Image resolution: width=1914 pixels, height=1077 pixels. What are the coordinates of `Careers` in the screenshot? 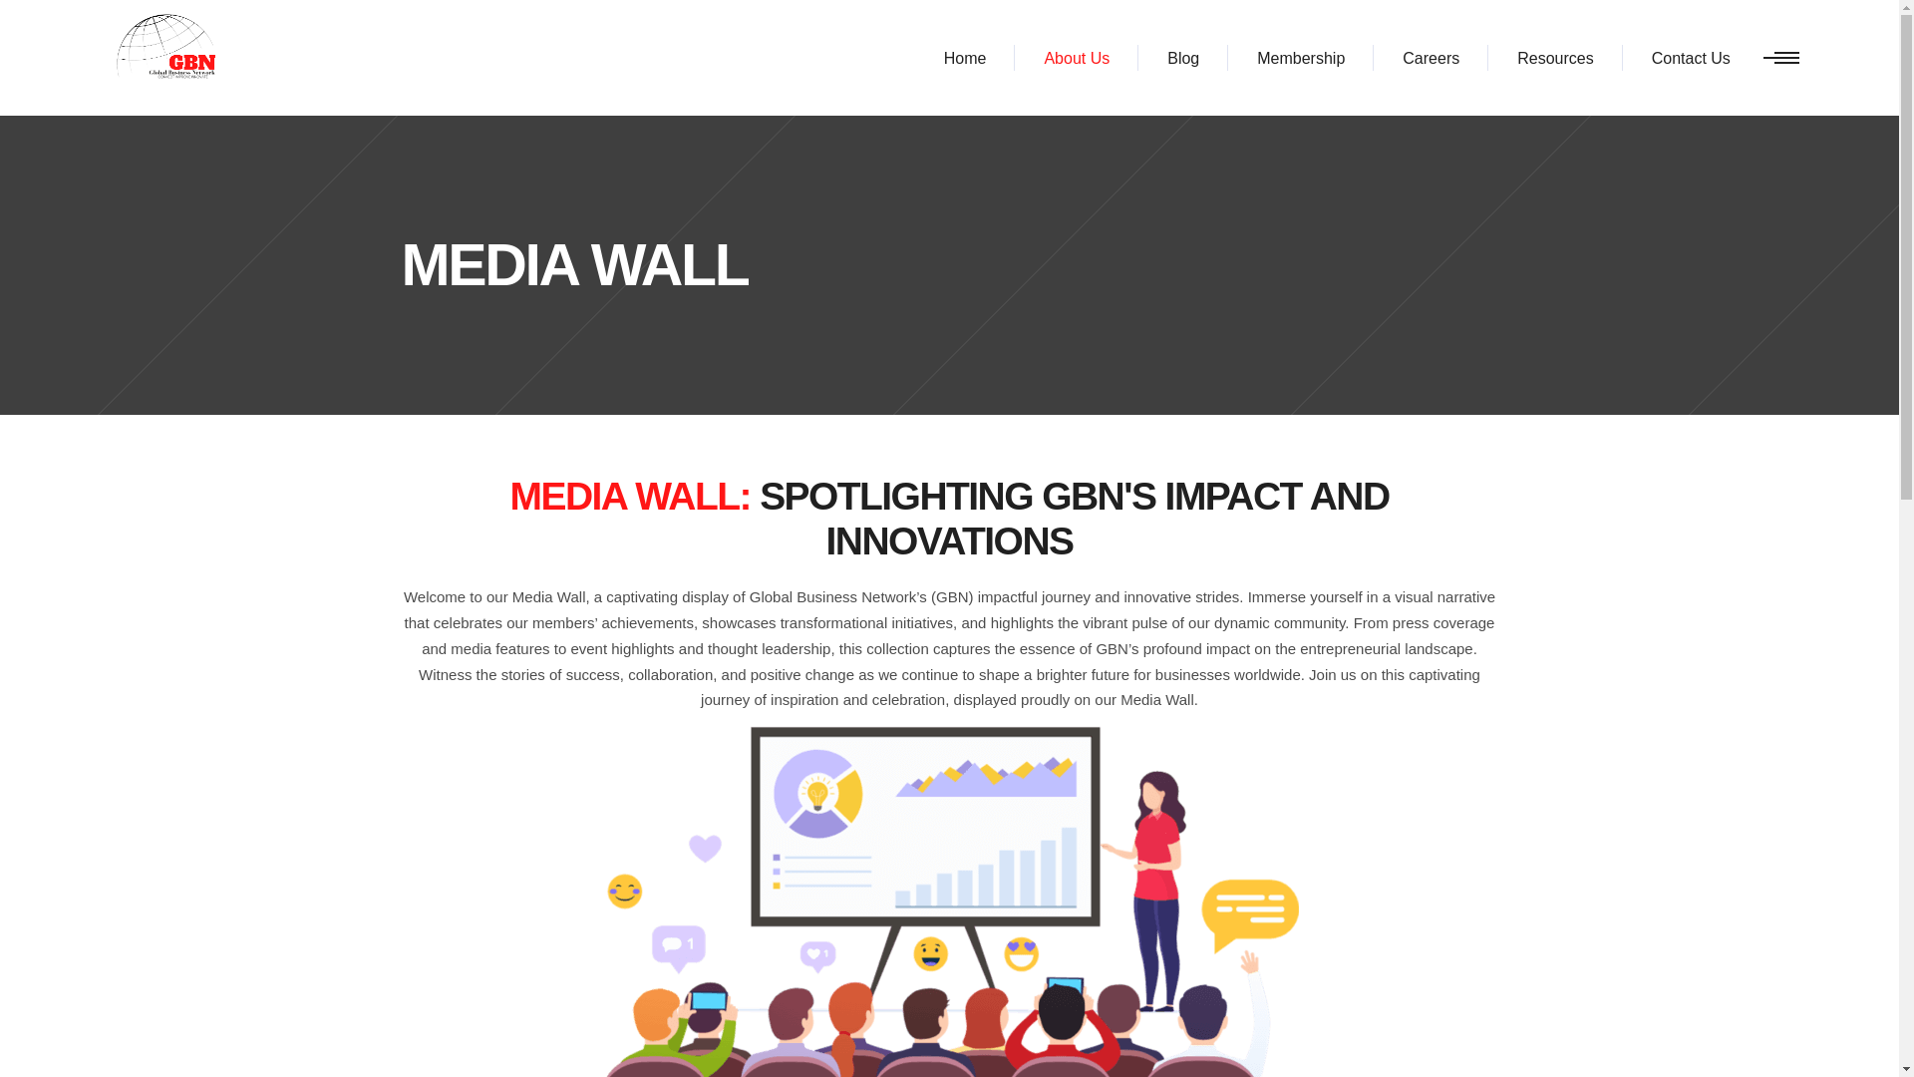 It's located at (1432, 58).